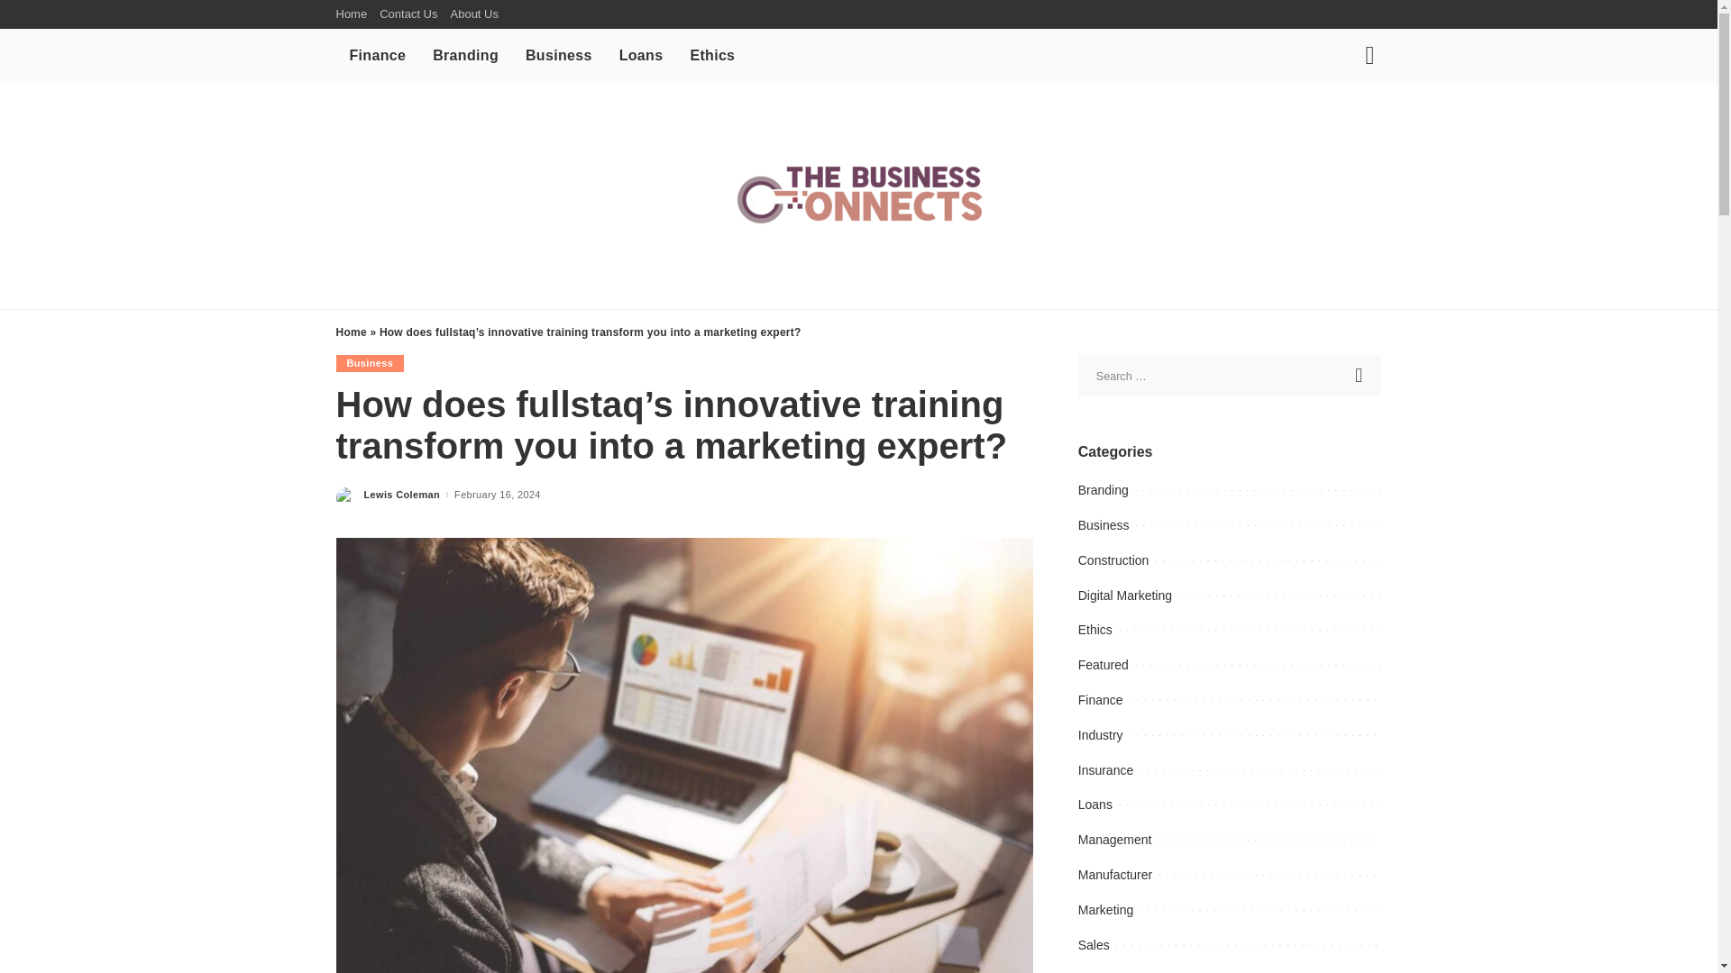 This screenshot has height=973, width=1731. What do you see at coordinates (559, 56) in the screenshot?
I see `Business` at bounding box center [559, 56].